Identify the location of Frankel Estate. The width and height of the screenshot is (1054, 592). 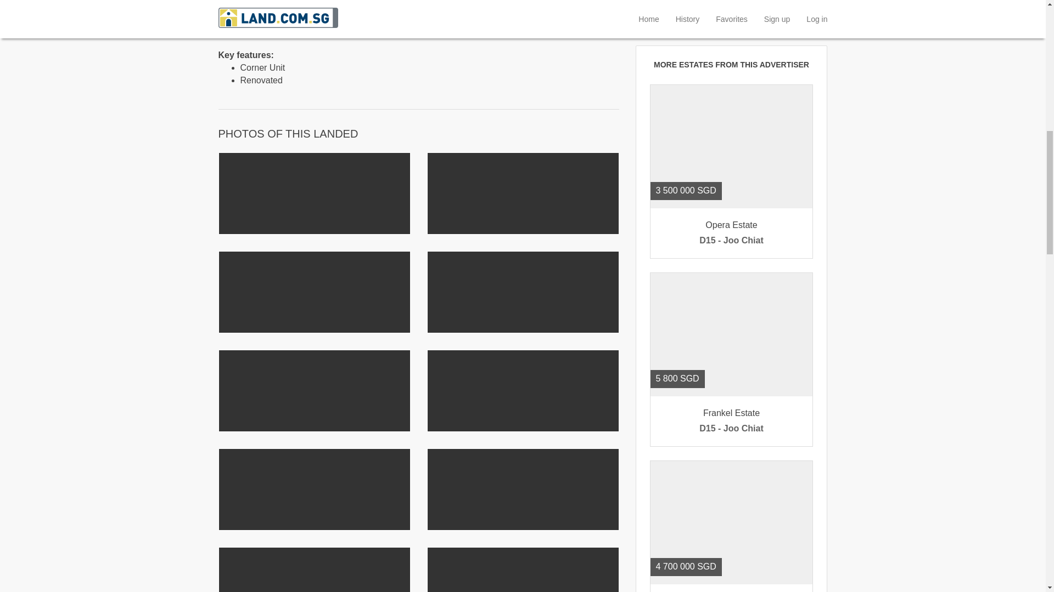
(731, 13).